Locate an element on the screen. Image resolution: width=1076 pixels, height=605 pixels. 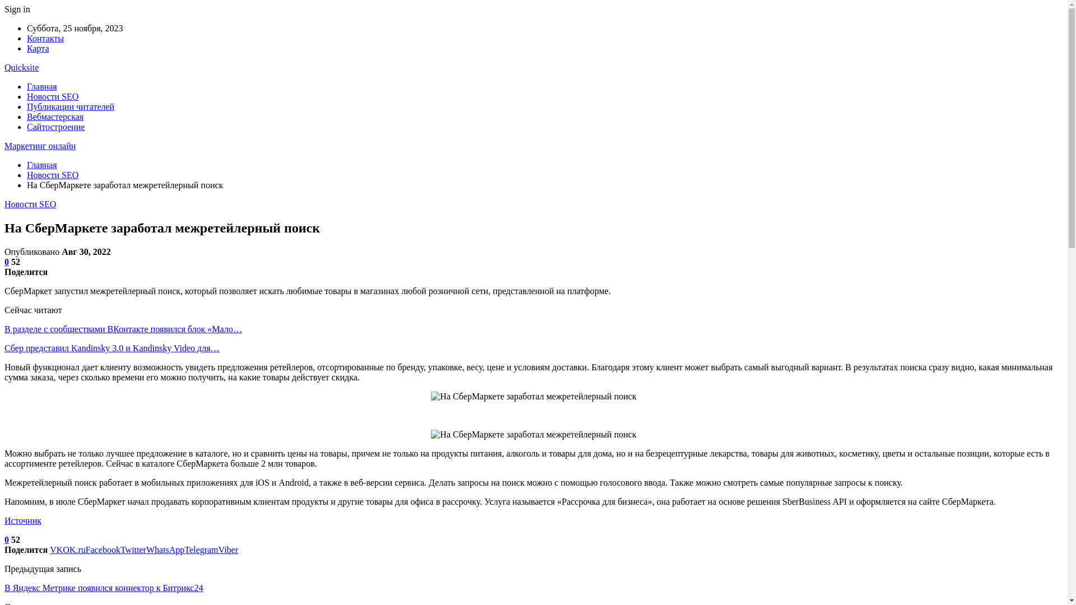
Quicksite is located at coordinates (21, 67).